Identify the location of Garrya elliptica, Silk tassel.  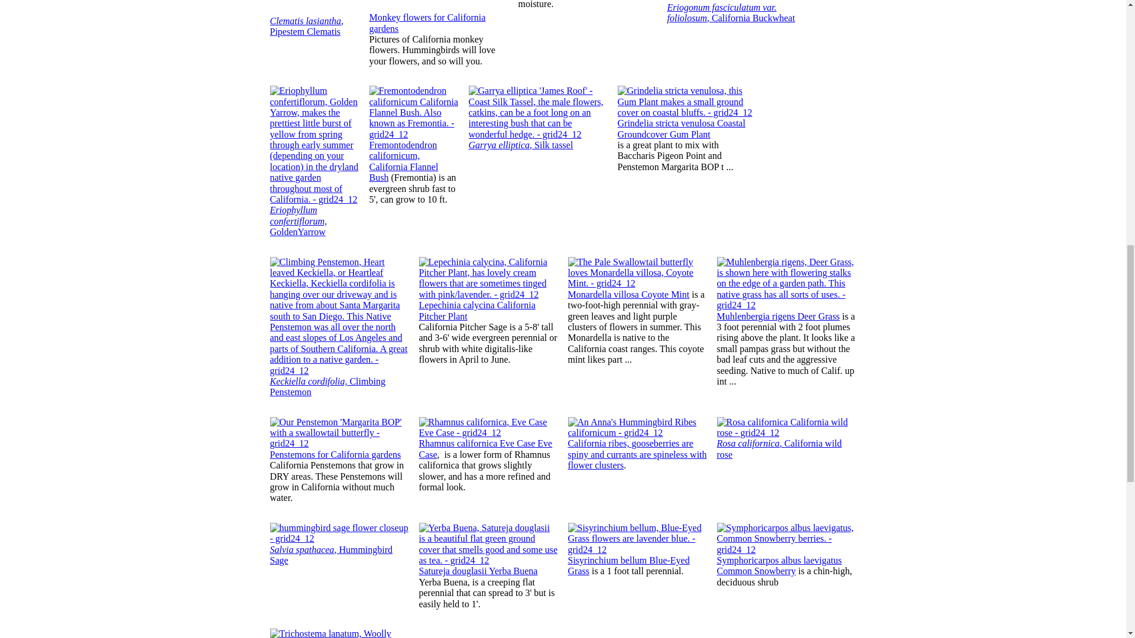
(520, 144).